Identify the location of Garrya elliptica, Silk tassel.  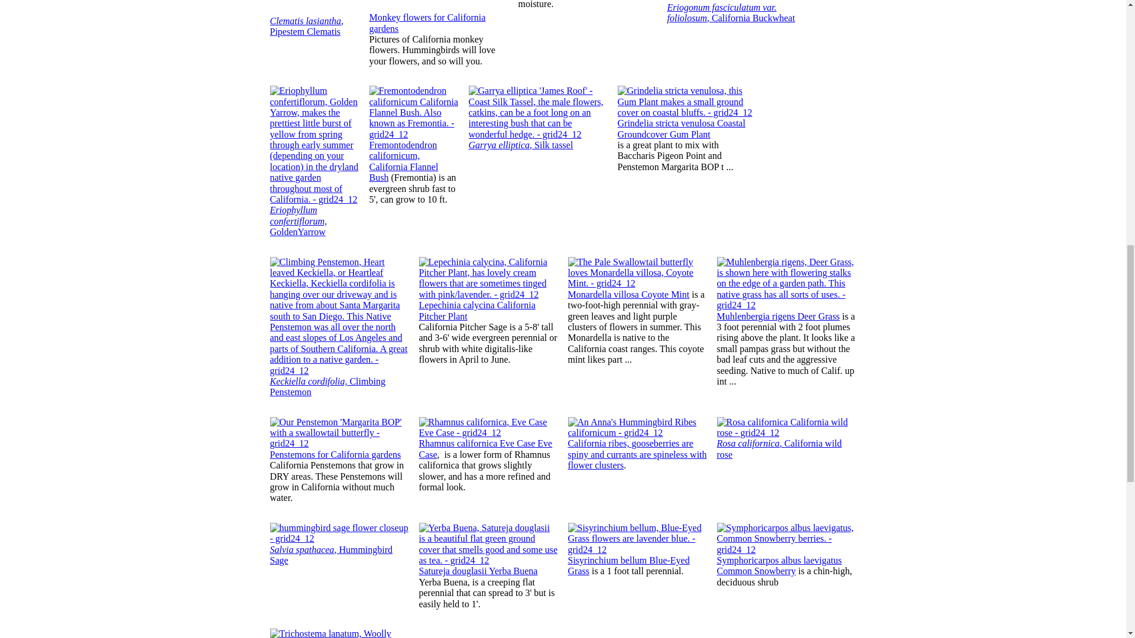
(520, 144).